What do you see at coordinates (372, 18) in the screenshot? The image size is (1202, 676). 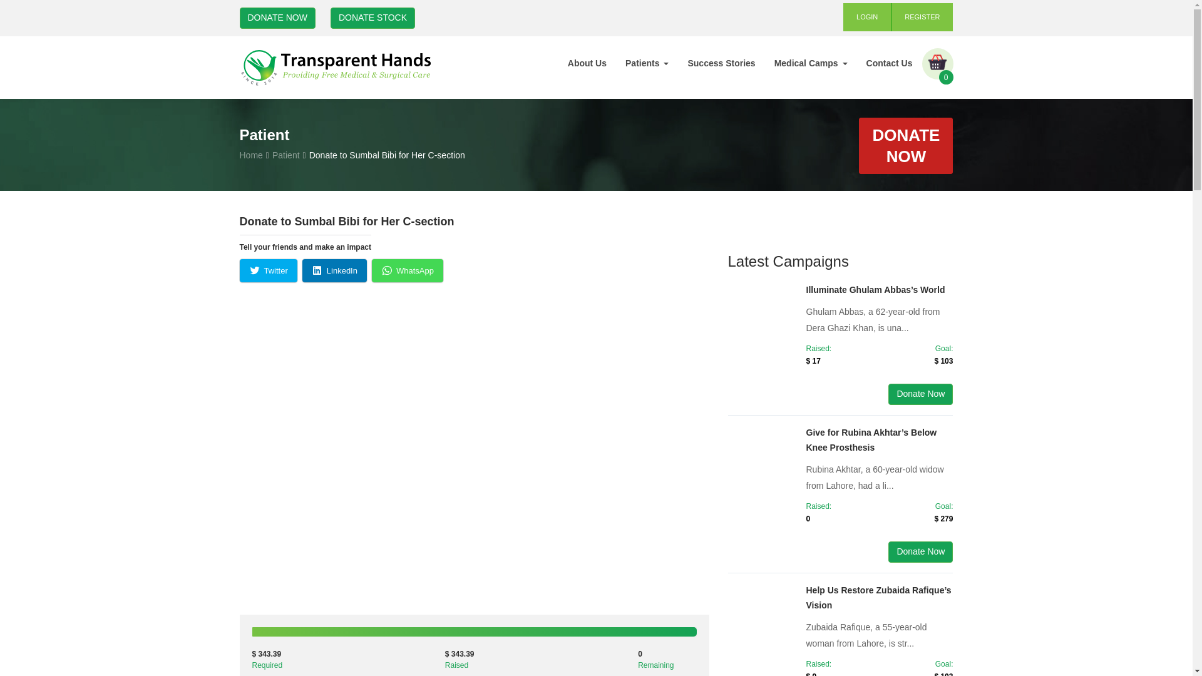 I see `DONATE STOCK` at bounding box center [372, 18].